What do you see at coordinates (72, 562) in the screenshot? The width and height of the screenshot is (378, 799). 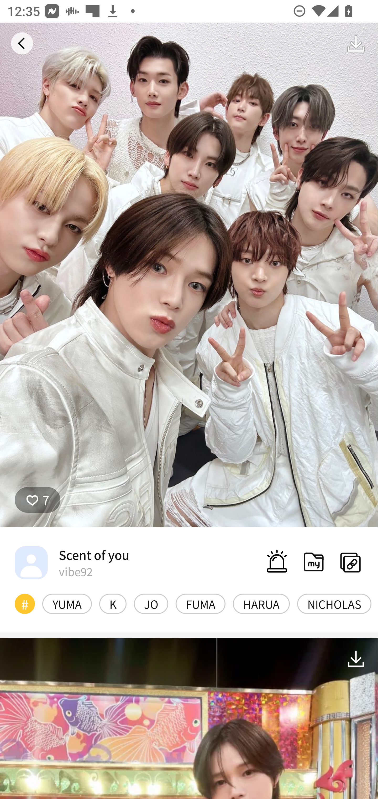 I see `Scent of you vibe92` at bounding box center [72, 562].